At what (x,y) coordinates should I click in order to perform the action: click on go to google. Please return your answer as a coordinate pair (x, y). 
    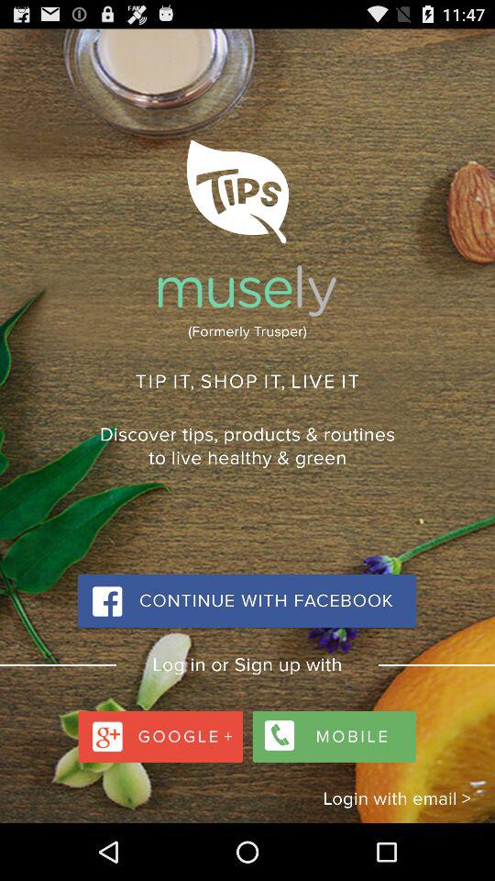
    Looking at the image, I should click on (163, 732).